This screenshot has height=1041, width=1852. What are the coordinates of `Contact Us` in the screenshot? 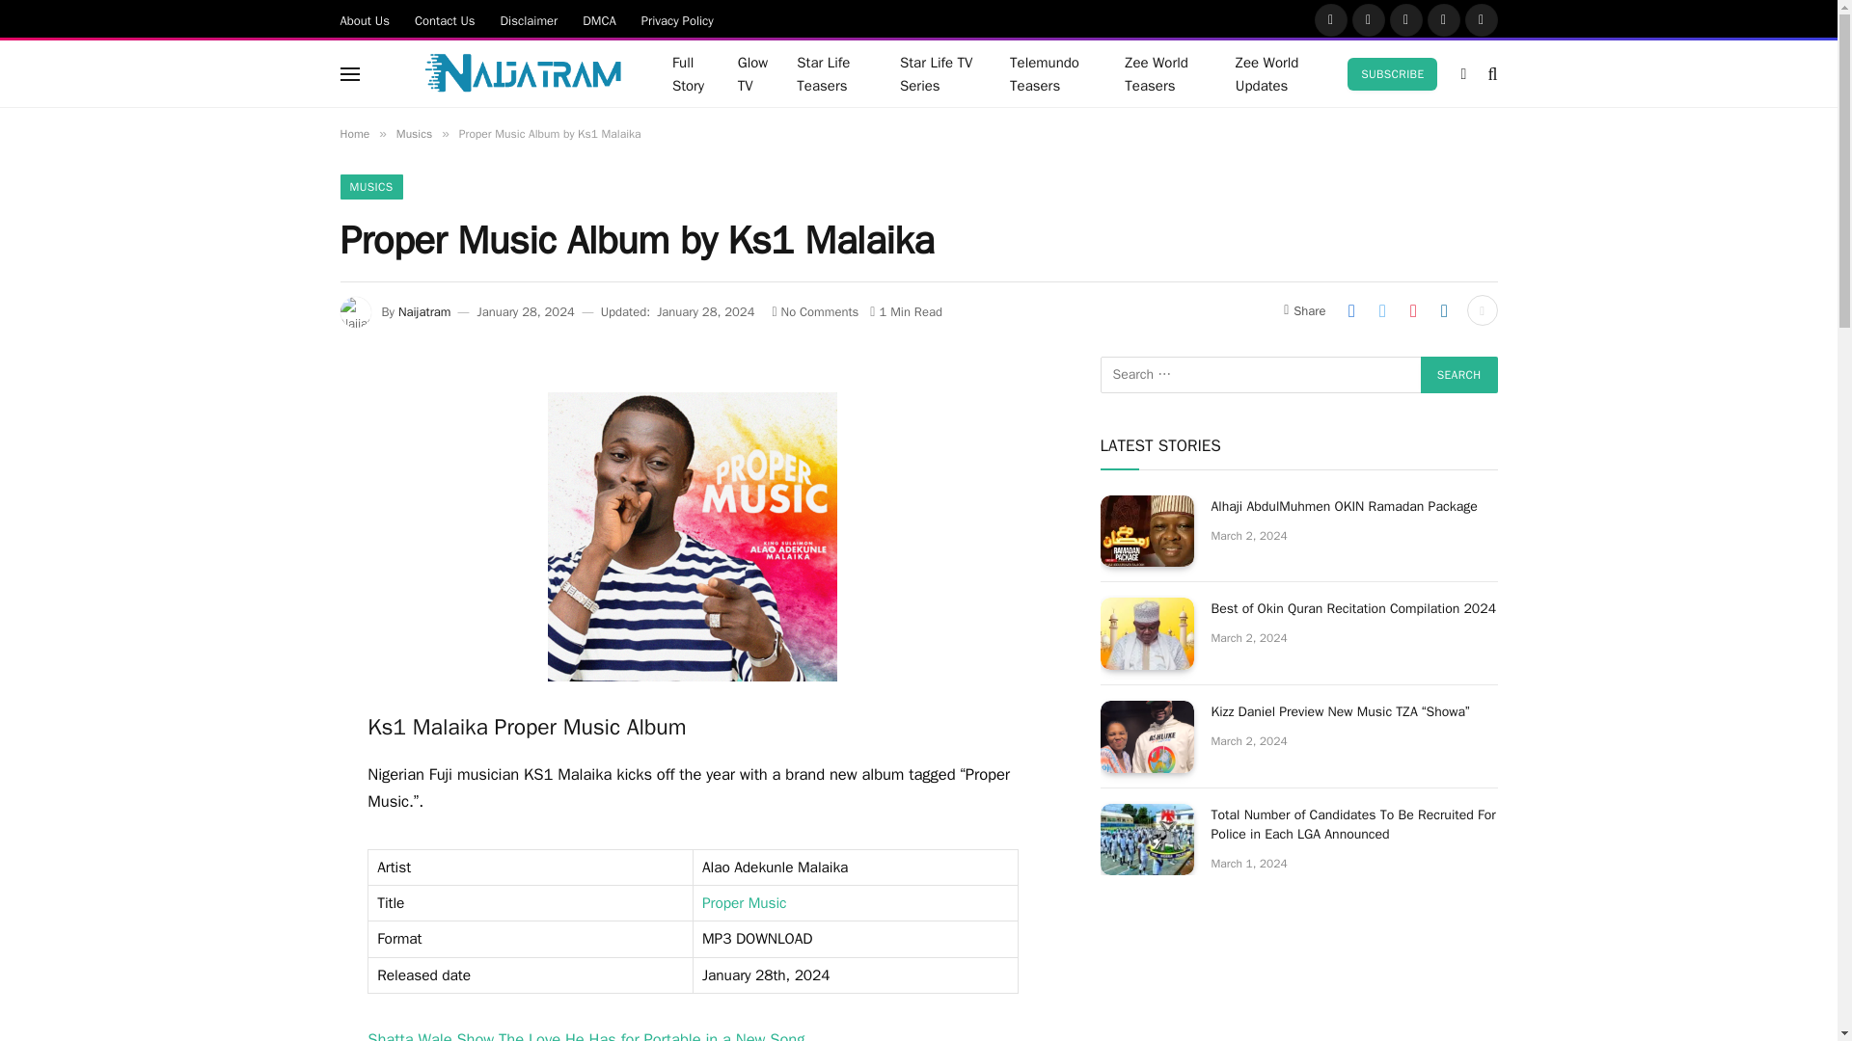 It's located at (445, 19).